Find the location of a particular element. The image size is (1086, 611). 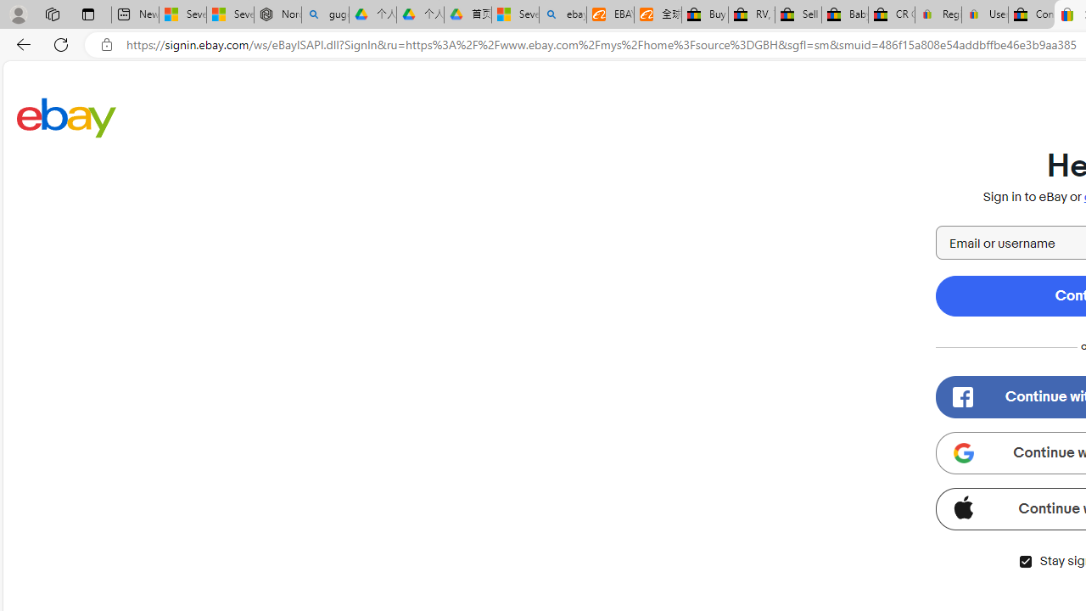

User Privacy Notice | eBay is located at coordinates (984, 15).